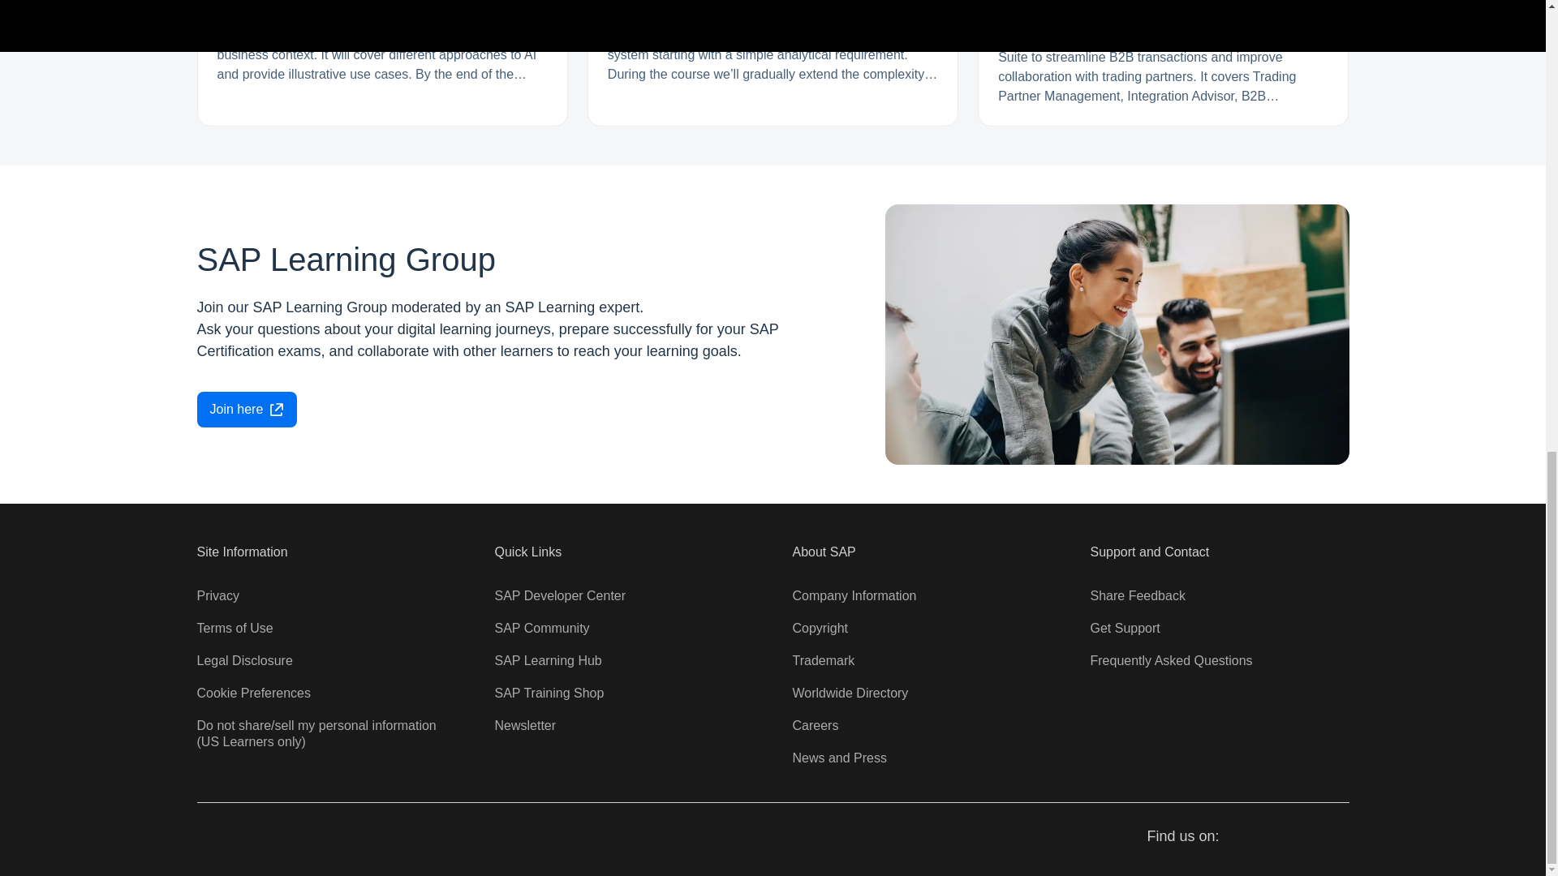  Describe the element at coordinates (823, 660) in the screenshot. I see `Trademark` at that location.